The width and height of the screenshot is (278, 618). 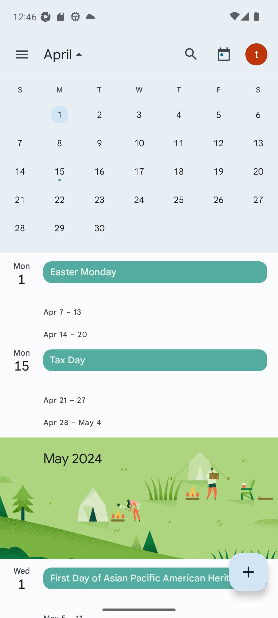 I want to click on Search, so click(x=191, y=54).